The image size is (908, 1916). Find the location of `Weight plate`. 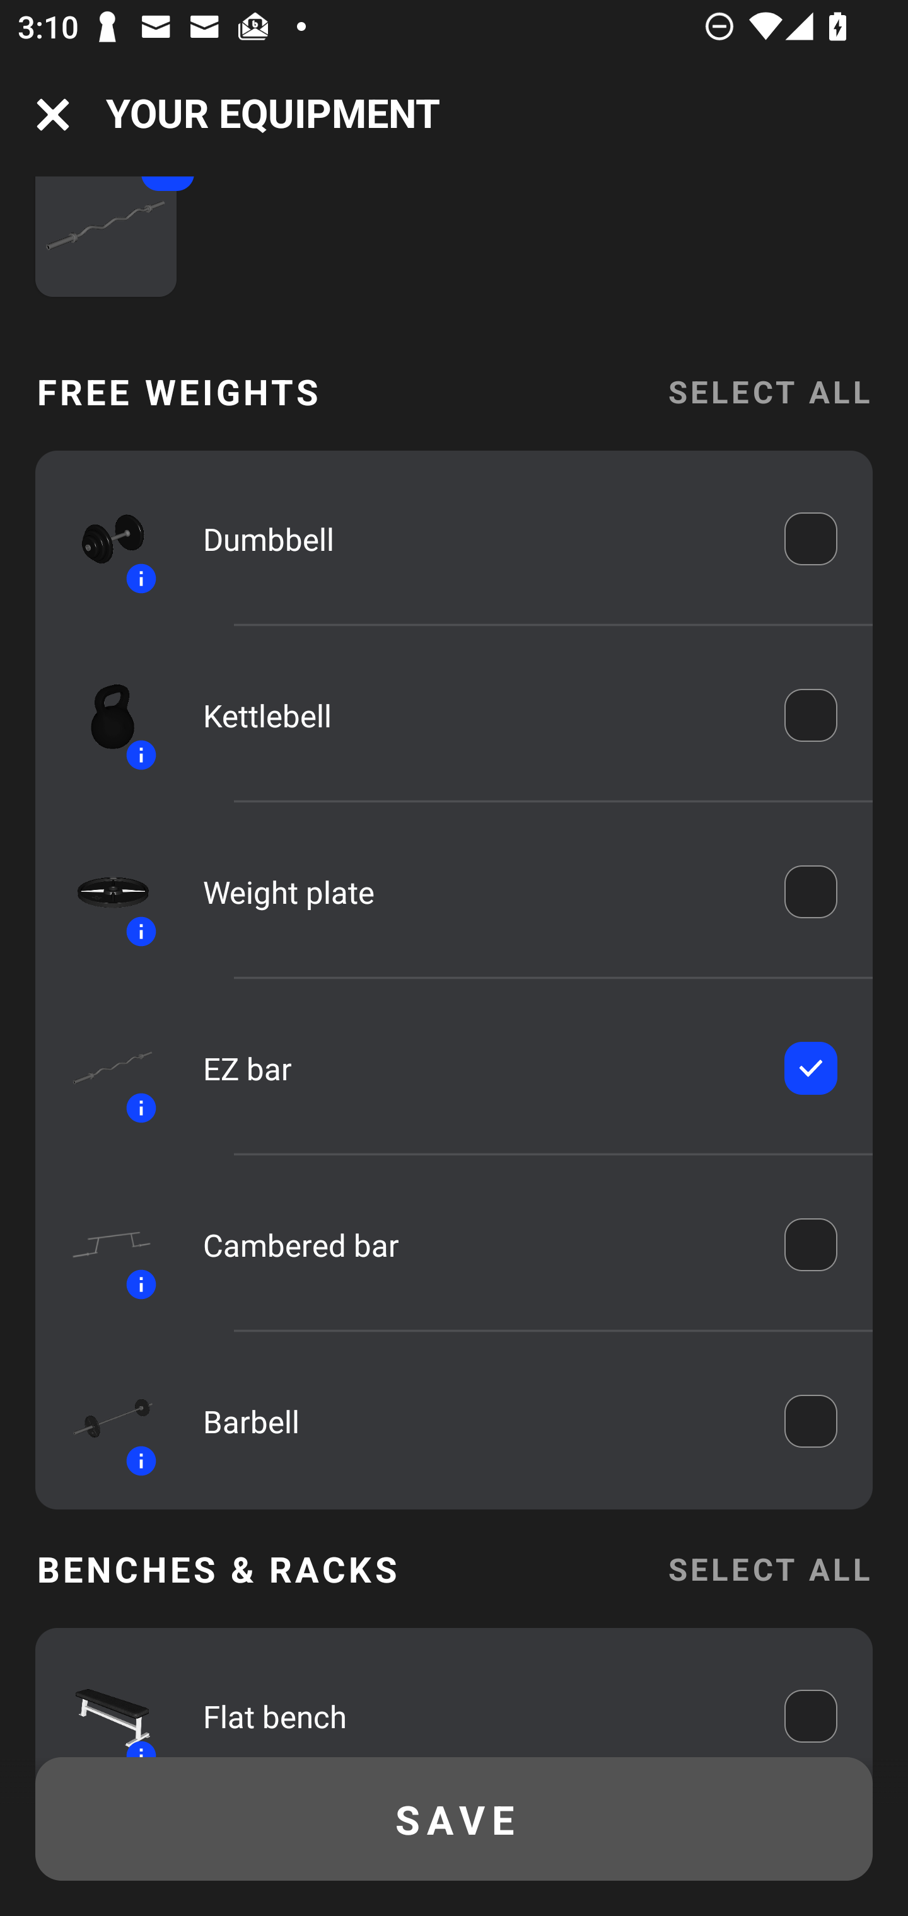

Weight plate is located at coordinates (476, 891).